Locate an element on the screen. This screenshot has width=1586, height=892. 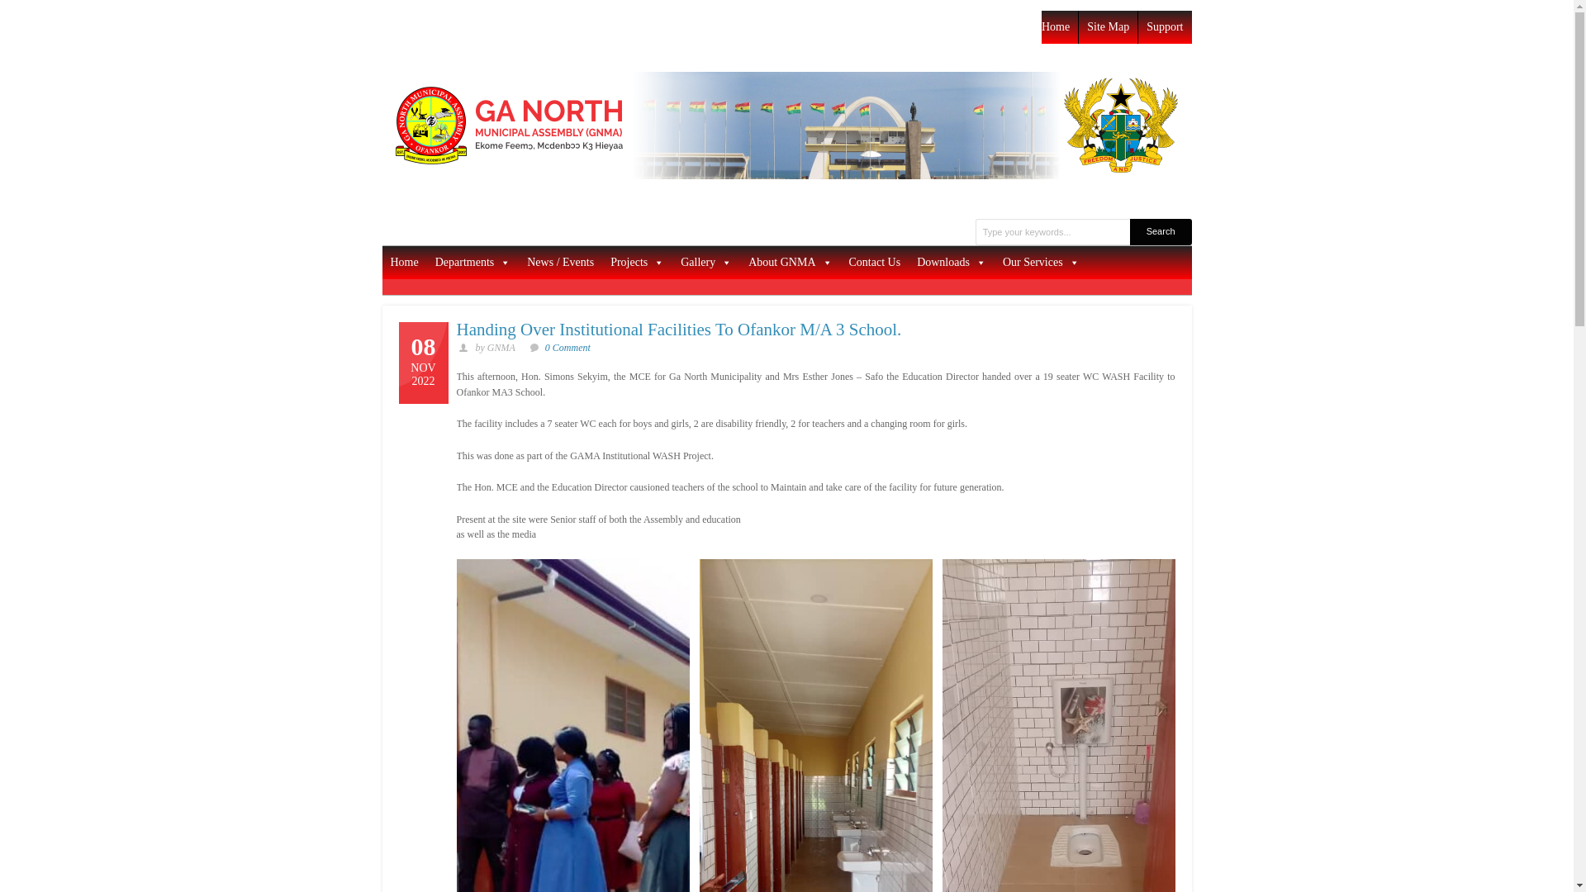
Support is located at coordinates (1165, 26).